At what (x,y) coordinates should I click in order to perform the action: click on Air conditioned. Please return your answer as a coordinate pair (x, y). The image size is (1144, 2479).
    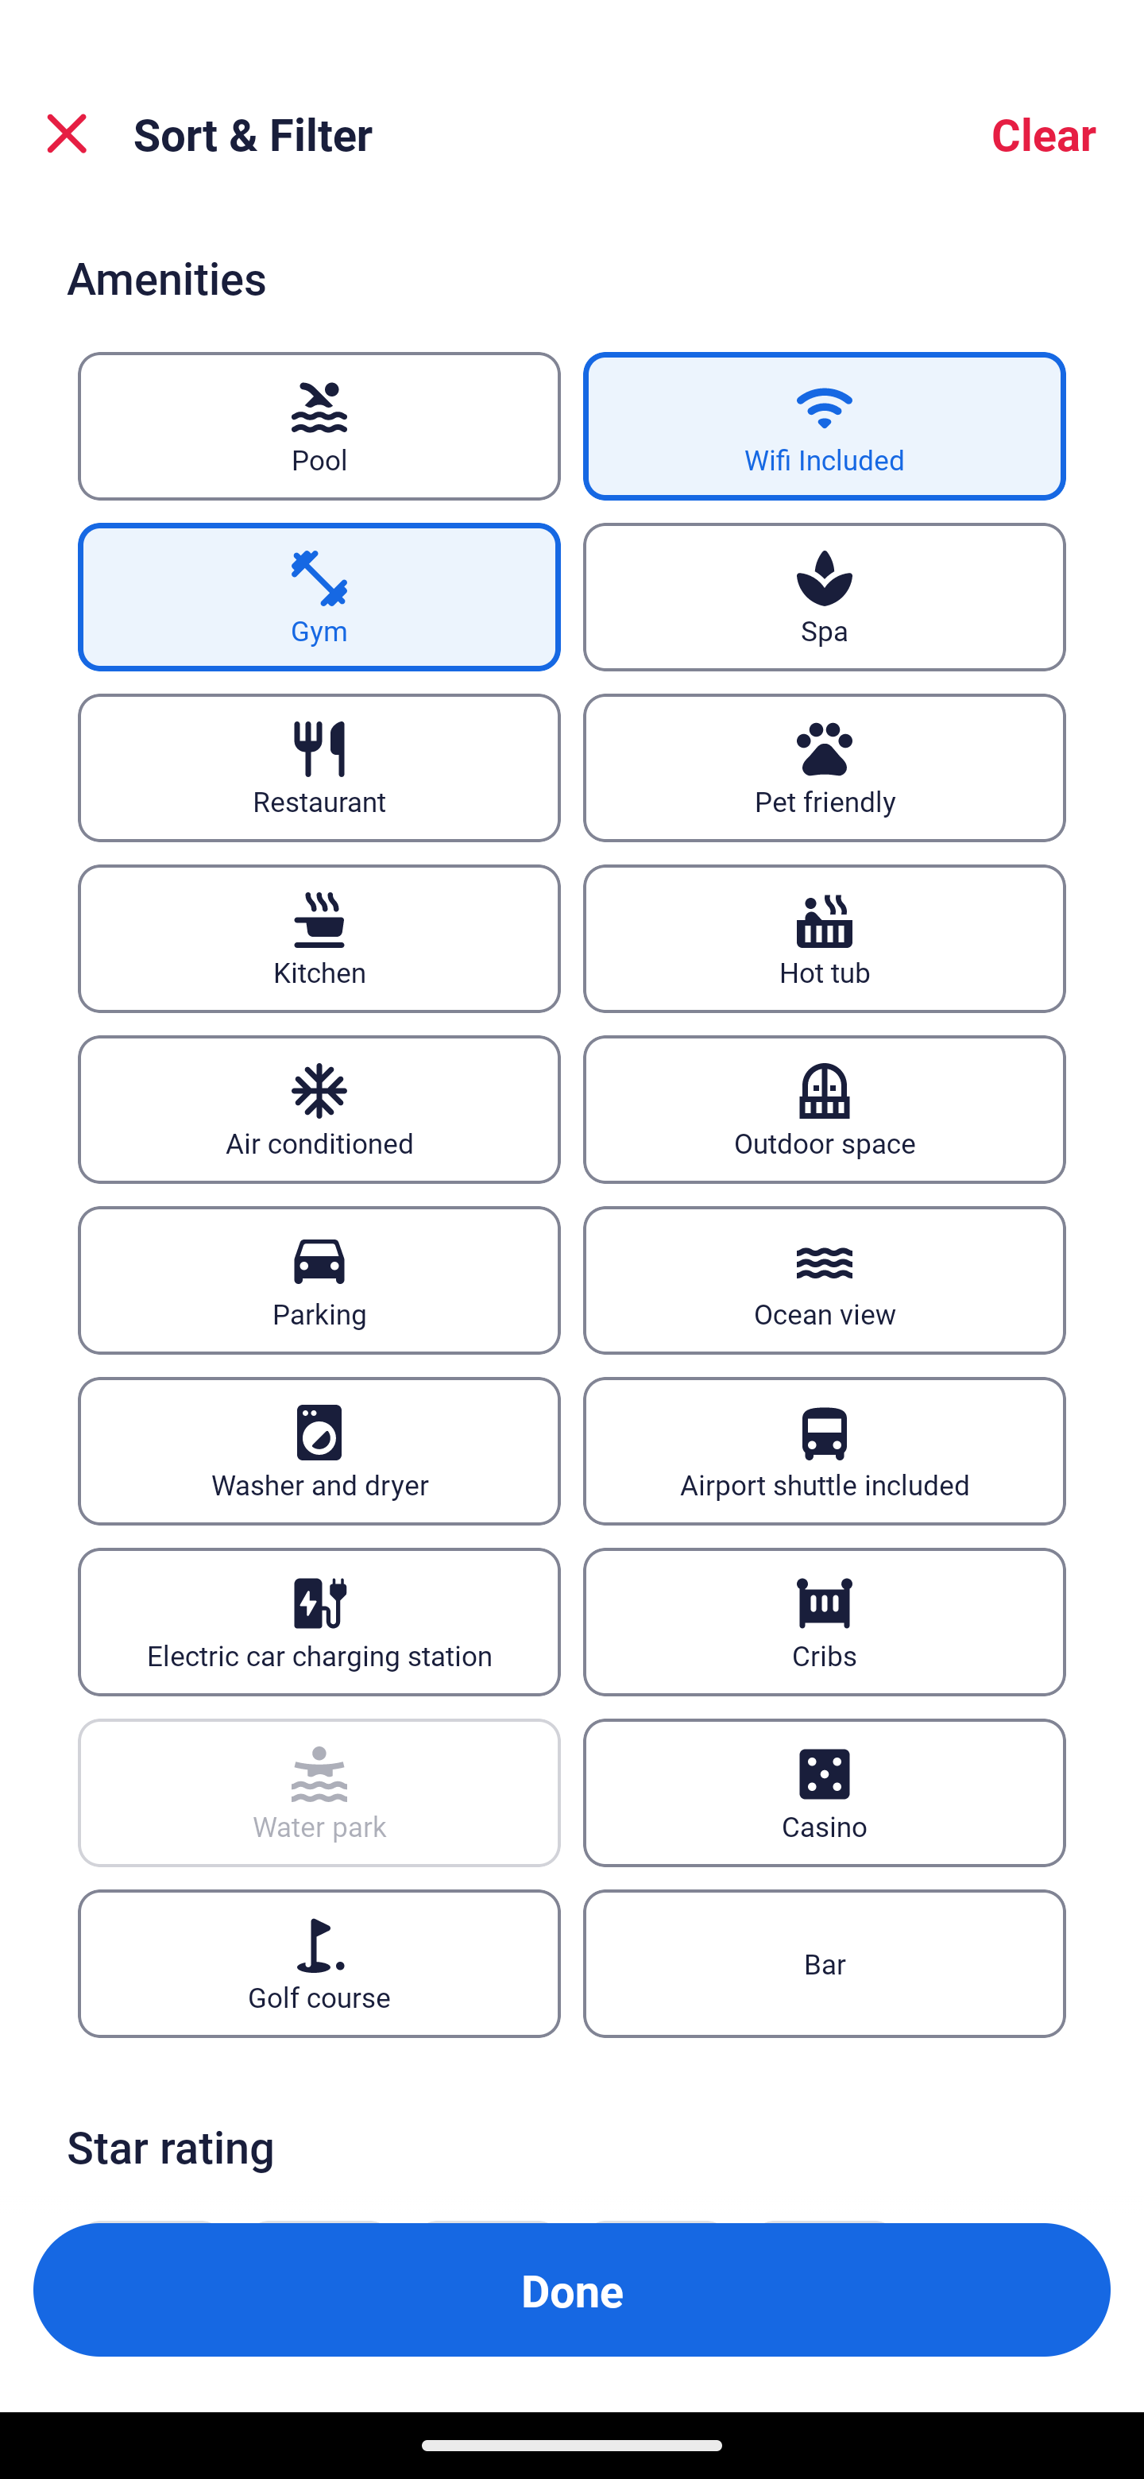
    Looking at the image, I should click on (319, 1111).